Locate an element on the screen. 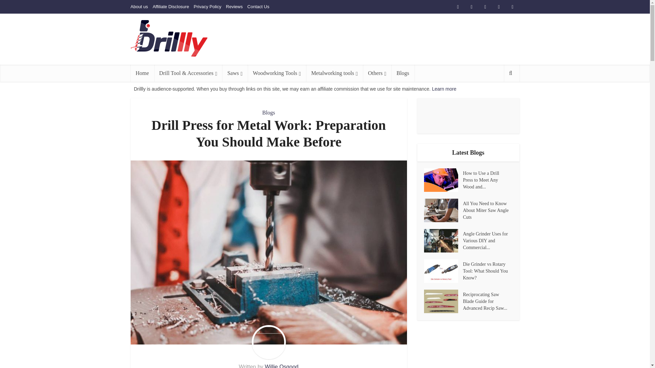  Woodworking Tools is located at coordinates (276, 73).